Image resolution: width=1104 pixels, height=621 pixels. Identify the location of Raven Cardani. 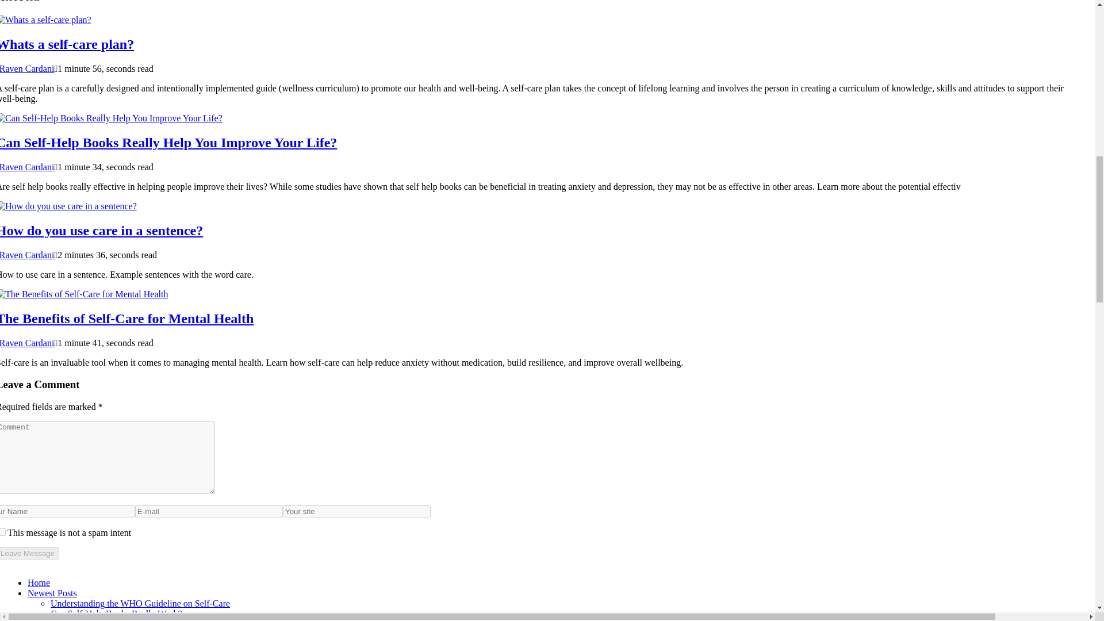
(27, 69).